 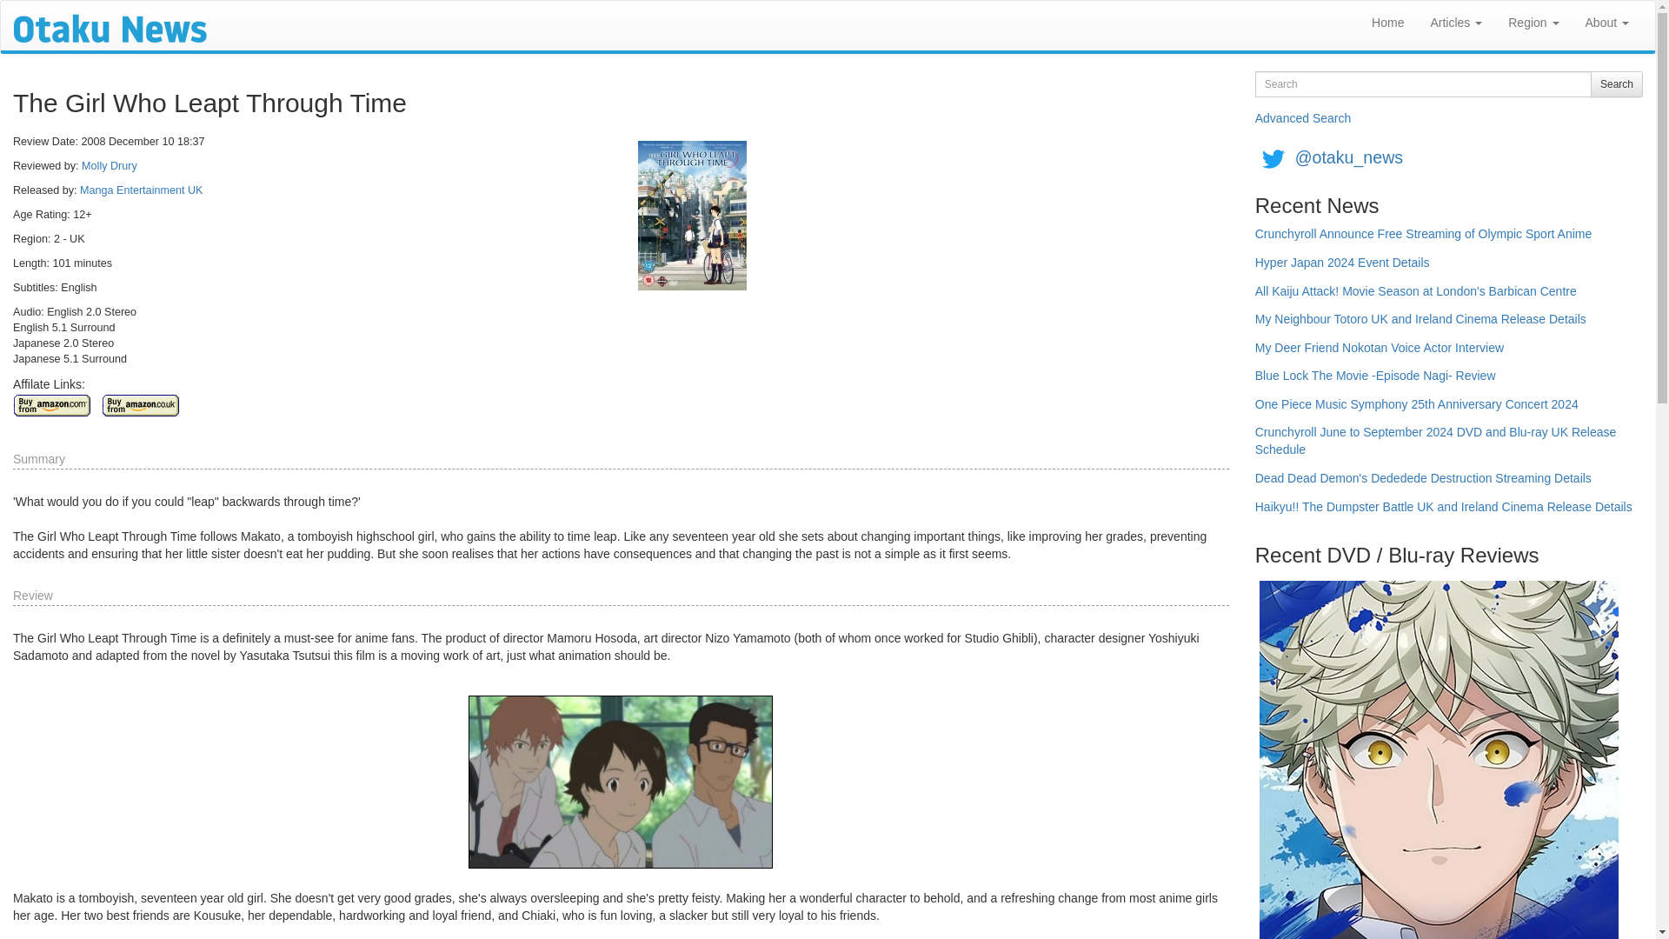 What do you see at coordinates (1456, 23) in the screenshot?
I see `Articles` at bounding box center [1456, 23].